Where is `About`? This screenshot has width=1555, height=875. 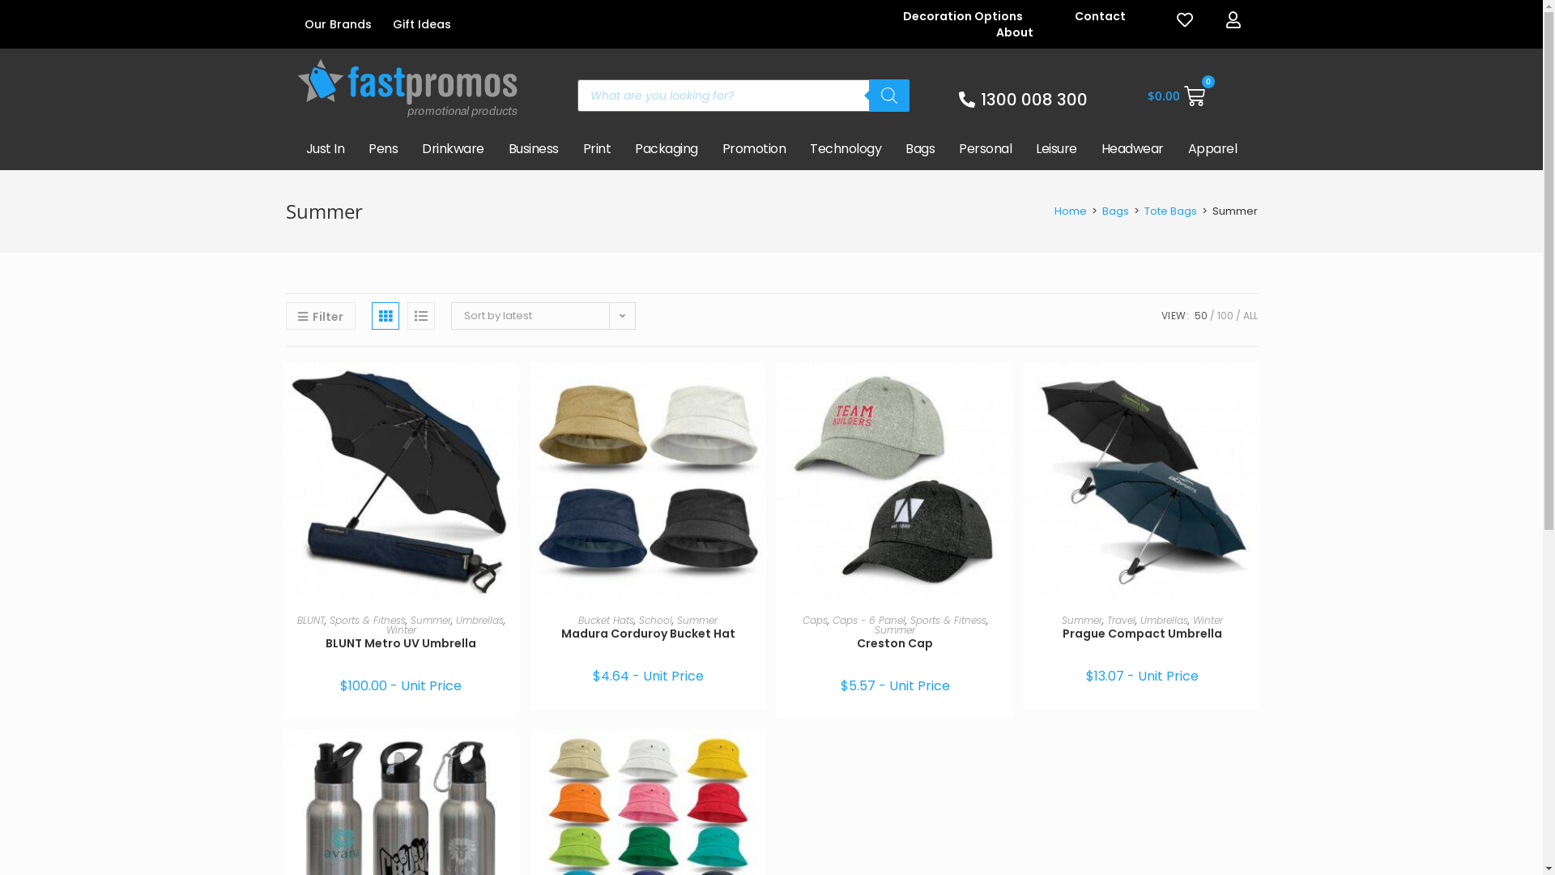 About is located at coordinates (1014, 32).